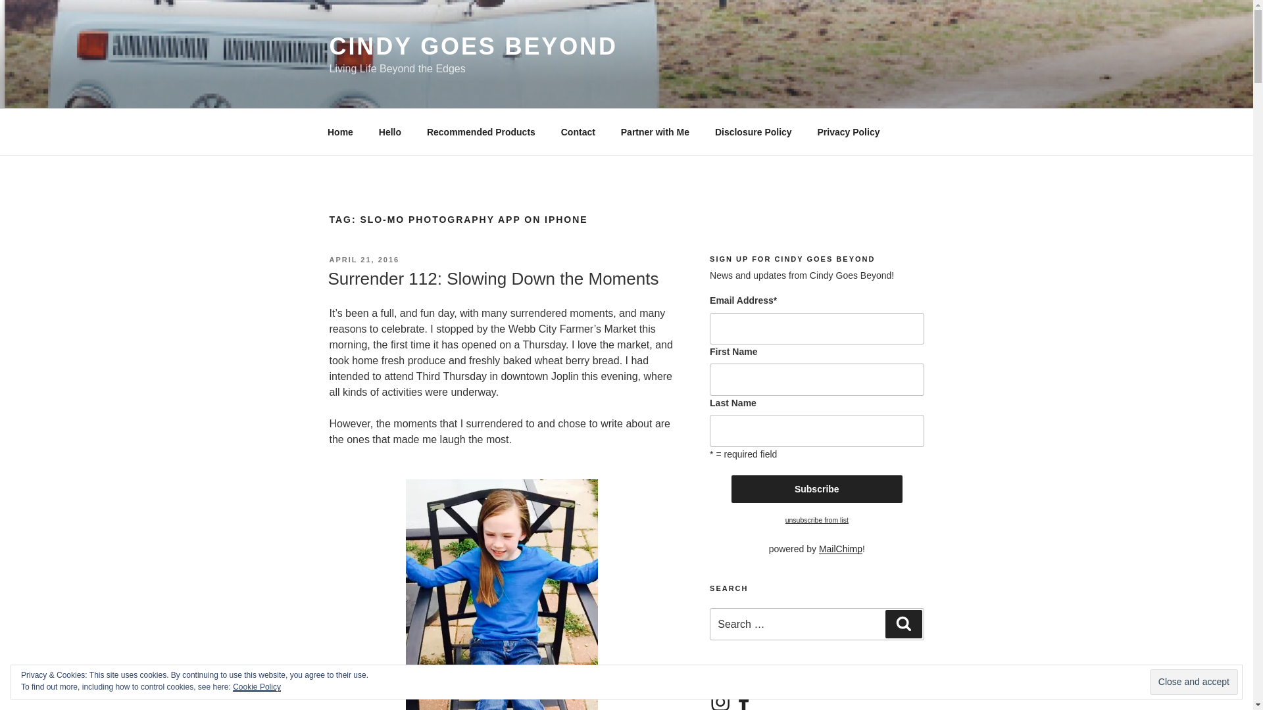 This screenshot has height=710, width=1263. Describe the element at coordinates (841, 549) in the screenshot. I see `MailChimp` at that location.